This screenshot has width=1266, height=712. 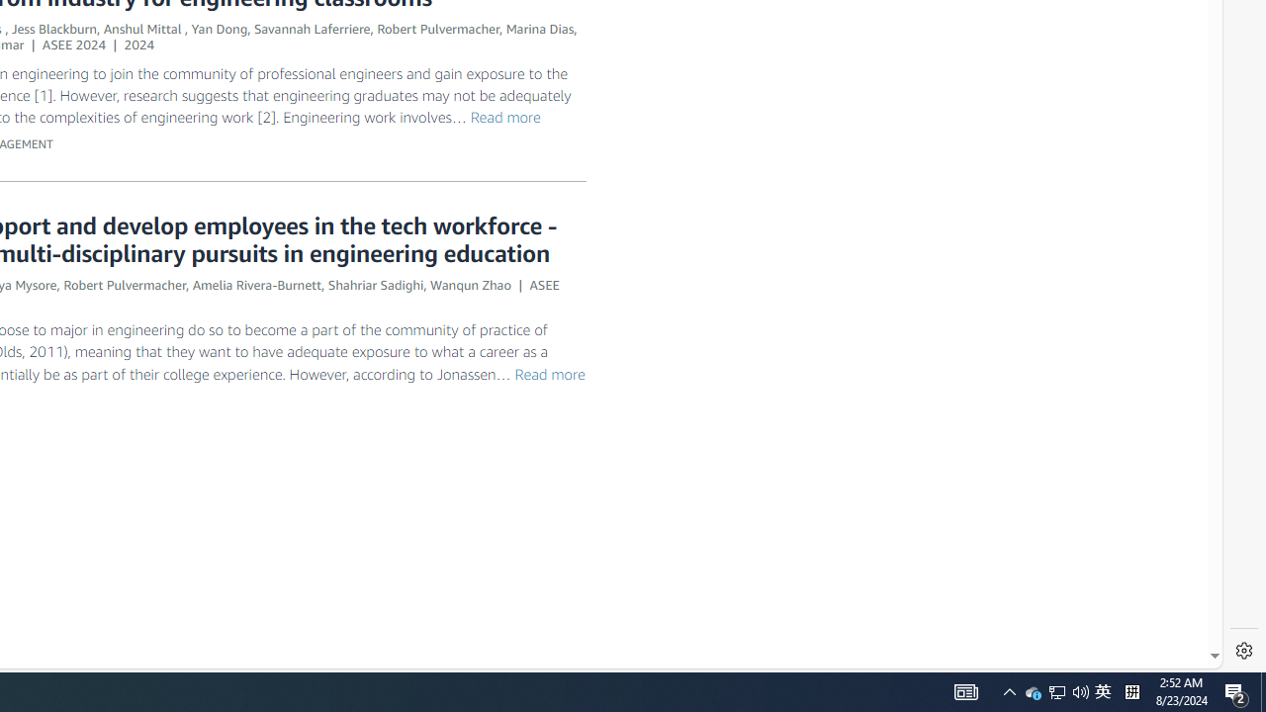 What do you see at coordinates (125, 285) in the screenshot?
I see `Robert Pulvermacher` at bounding box center [125, 285].